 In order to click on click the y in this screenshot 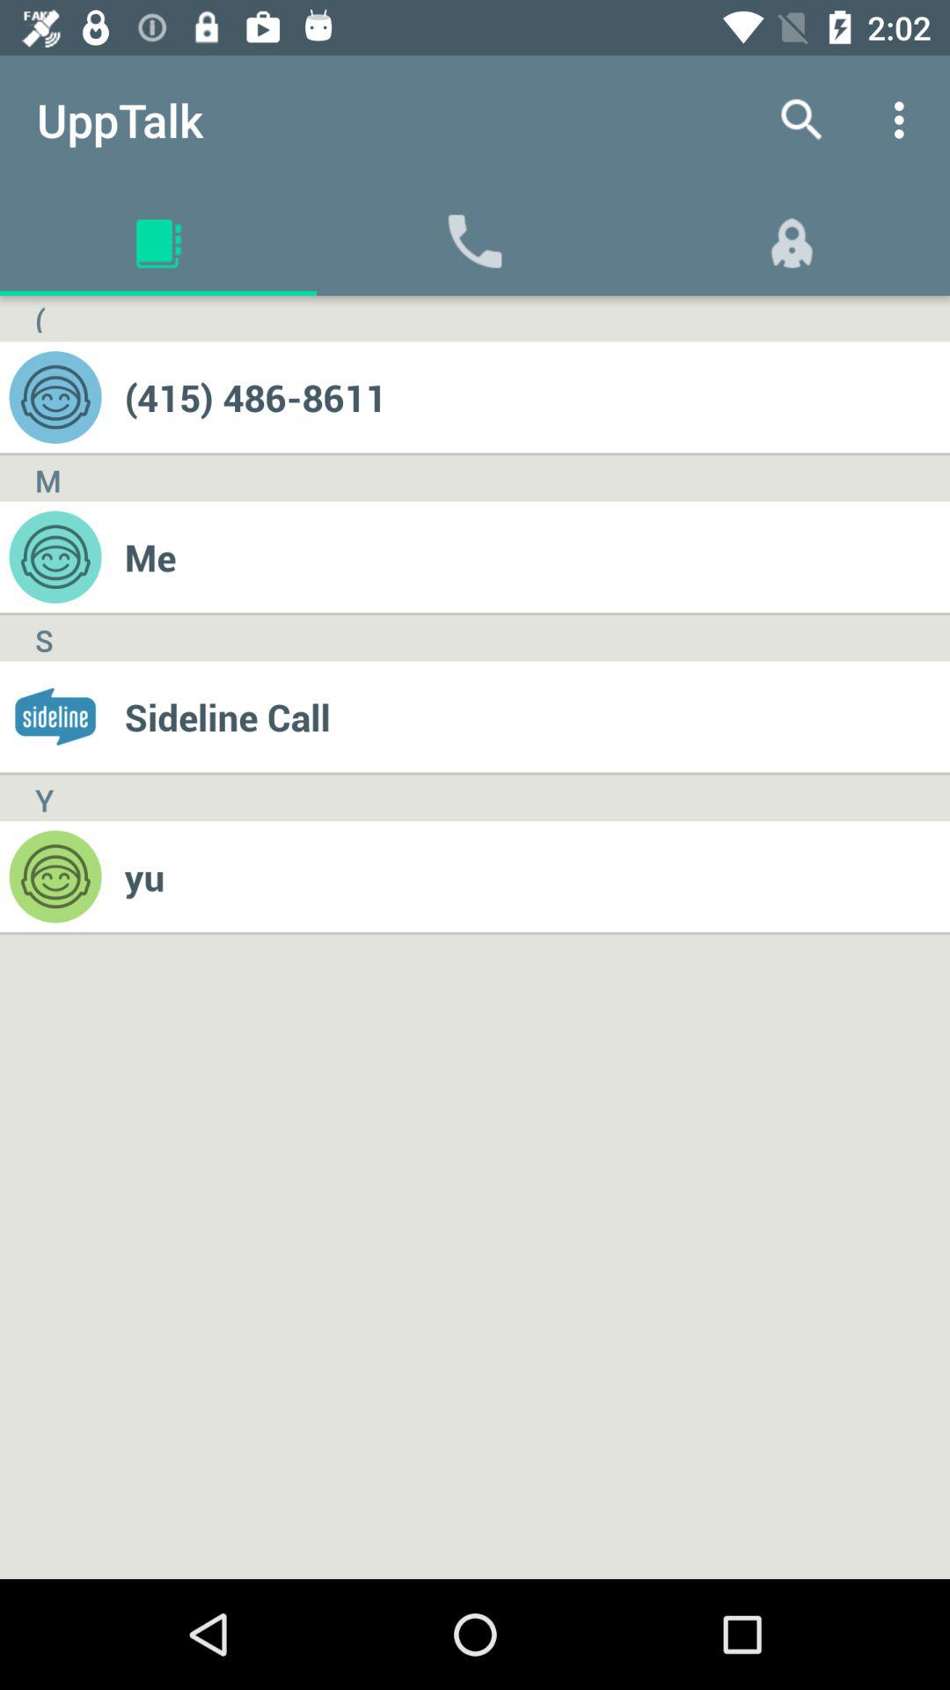, I will do `click(44, 797)`.